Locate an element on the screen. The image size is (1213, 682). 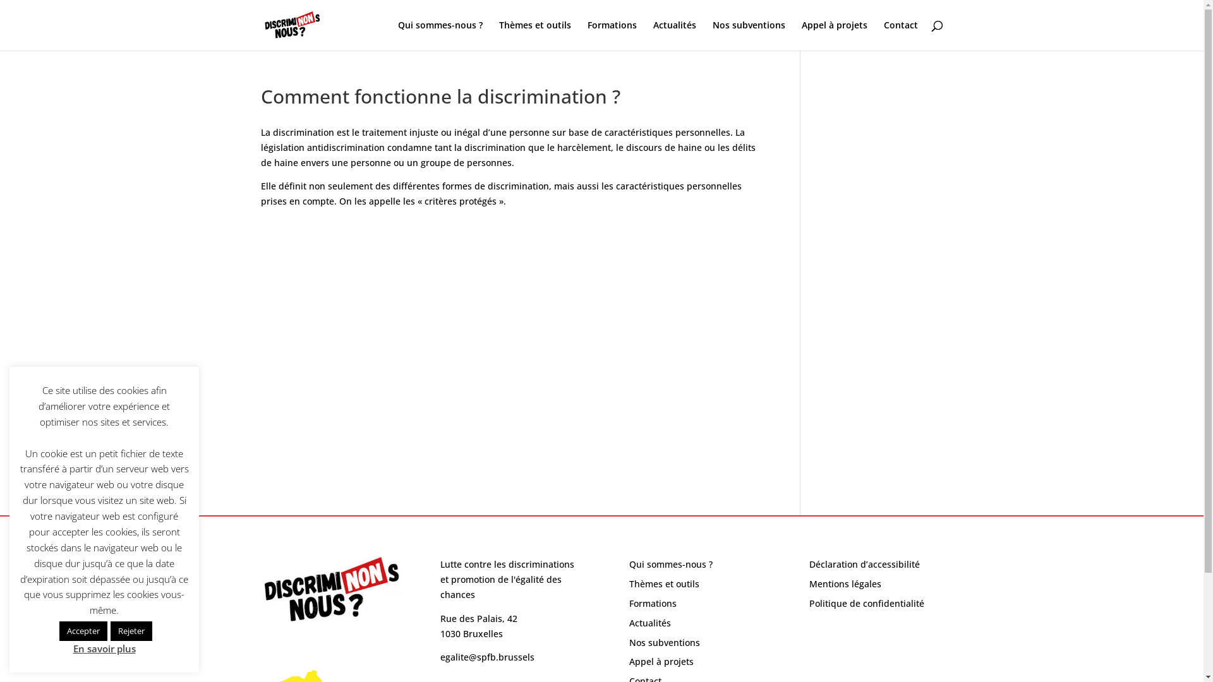
Formations is located at coordinates (653, 604).